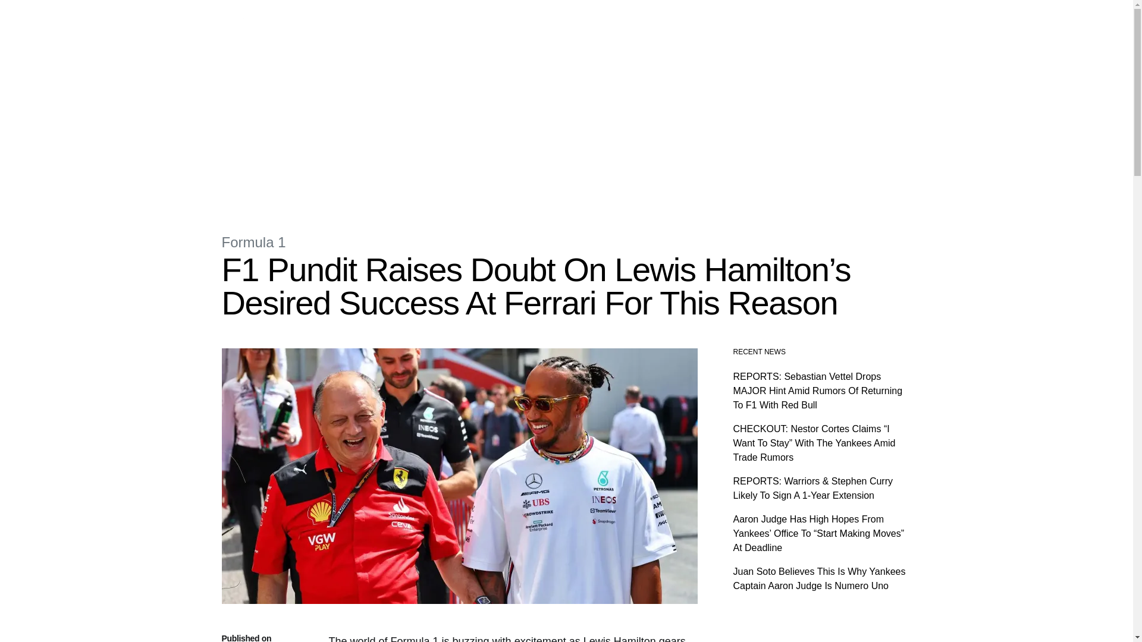 The width and height of the screenshot is (1142, 642). Describe the element at coordinates (439, 18) in the screenshot. I see `Yankees` at that location.